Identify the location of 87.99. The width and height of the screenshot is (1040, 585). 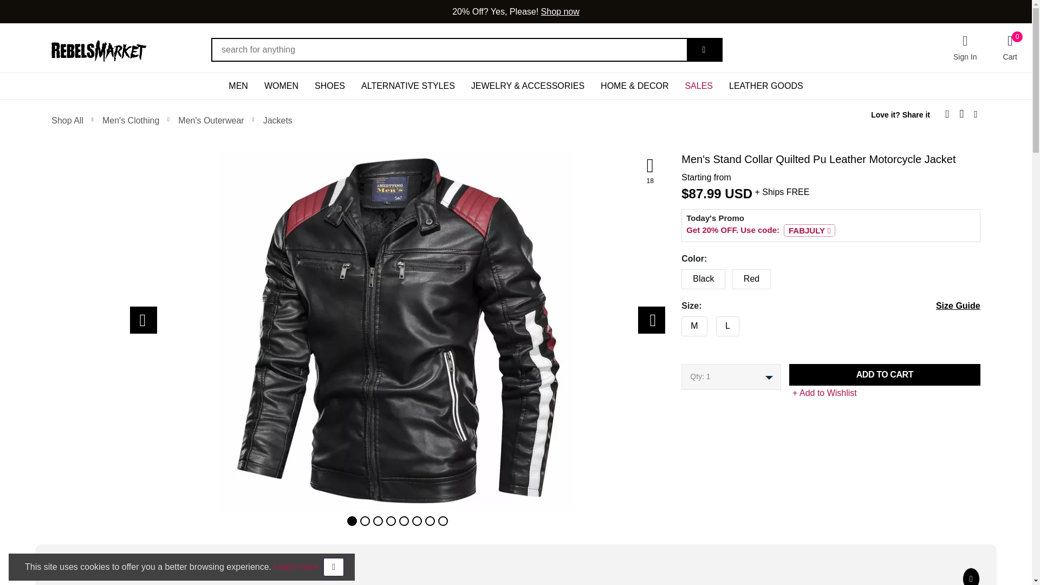
(705, 194).